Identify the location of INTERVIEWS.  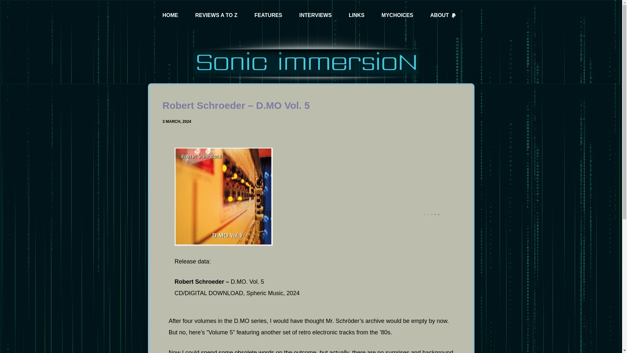
(315, 16).